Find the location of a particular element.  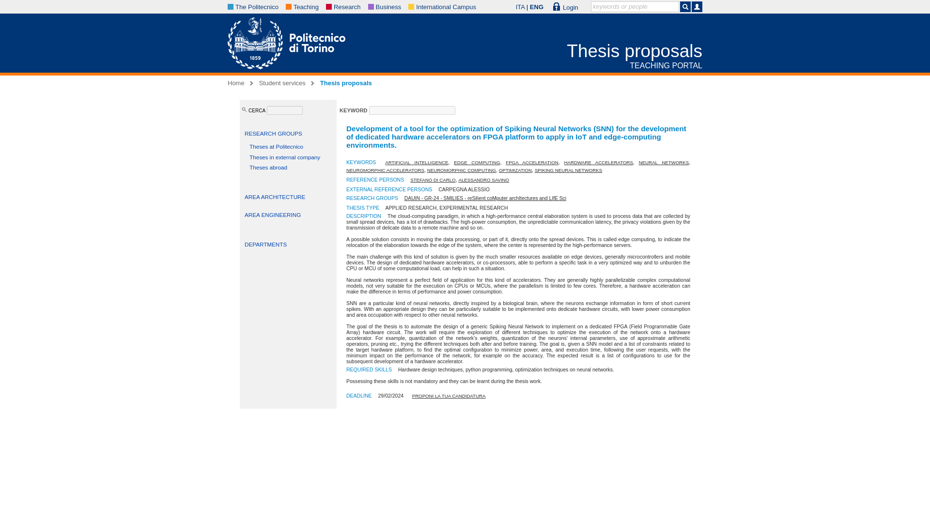

Theses abroad is located at coordinates (268, 168).